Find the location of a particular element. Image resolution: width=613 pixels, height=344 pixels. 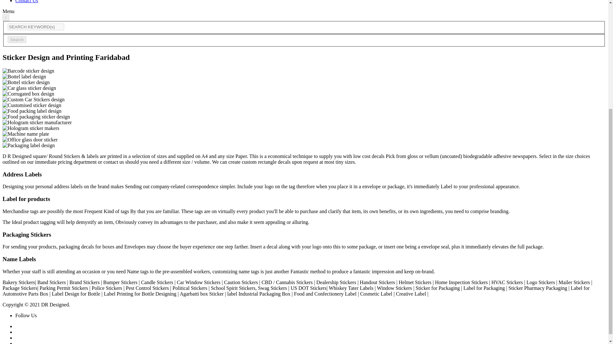

Custom Car Stickers design is located at coordinates (33, 99).